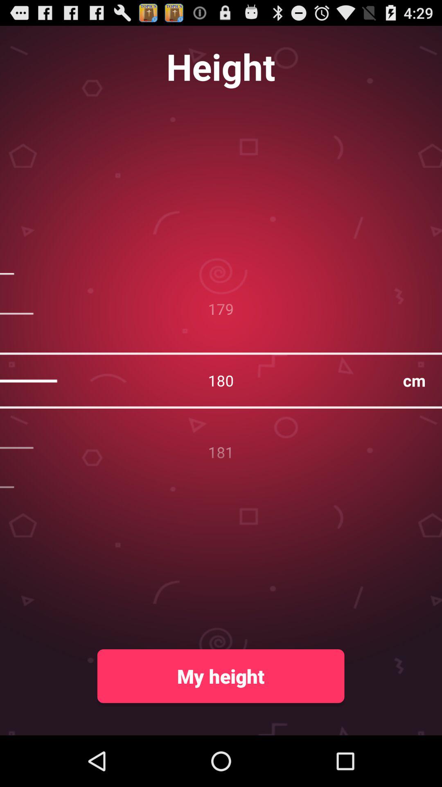 This screenshot has height=787, width=442. I want to click on choose the button above the my height, so click(221, 380).